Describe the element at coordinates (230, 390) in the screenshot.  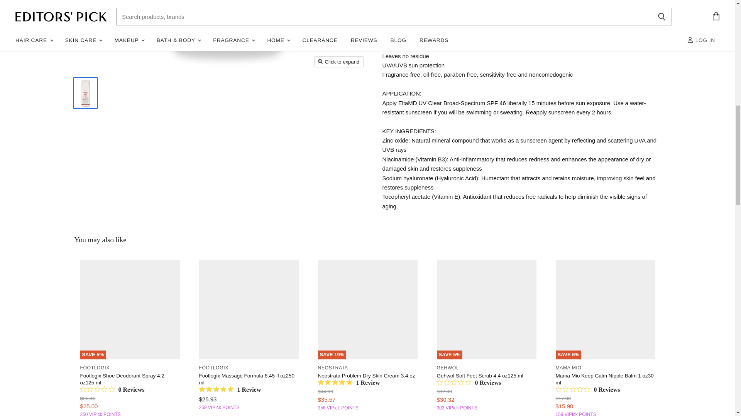
I see `1 Review` at that location.